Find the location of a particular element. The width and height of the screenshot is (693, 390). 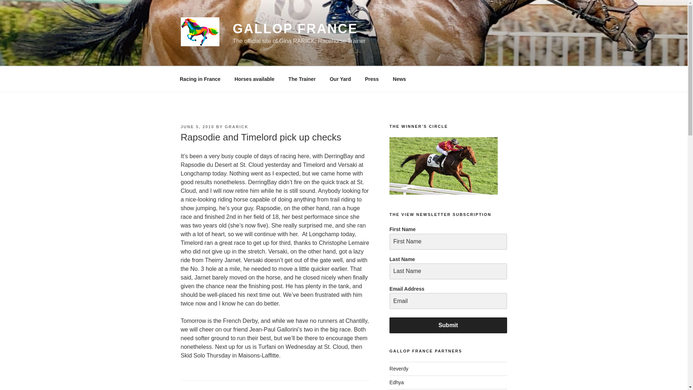

Horses available is located at coordinates (254, 79).